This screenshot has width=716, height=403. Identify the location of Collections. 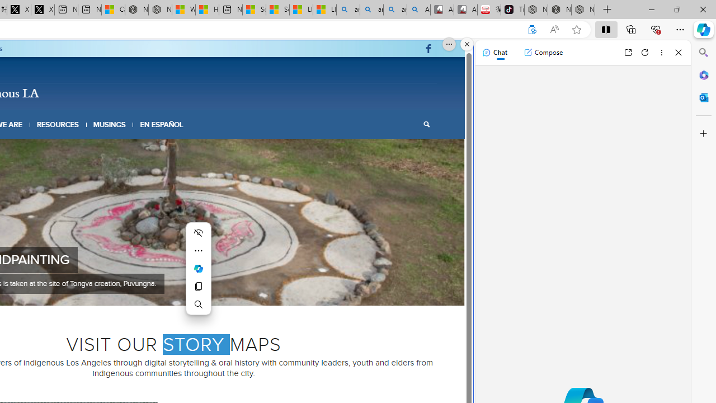
(631, 29).